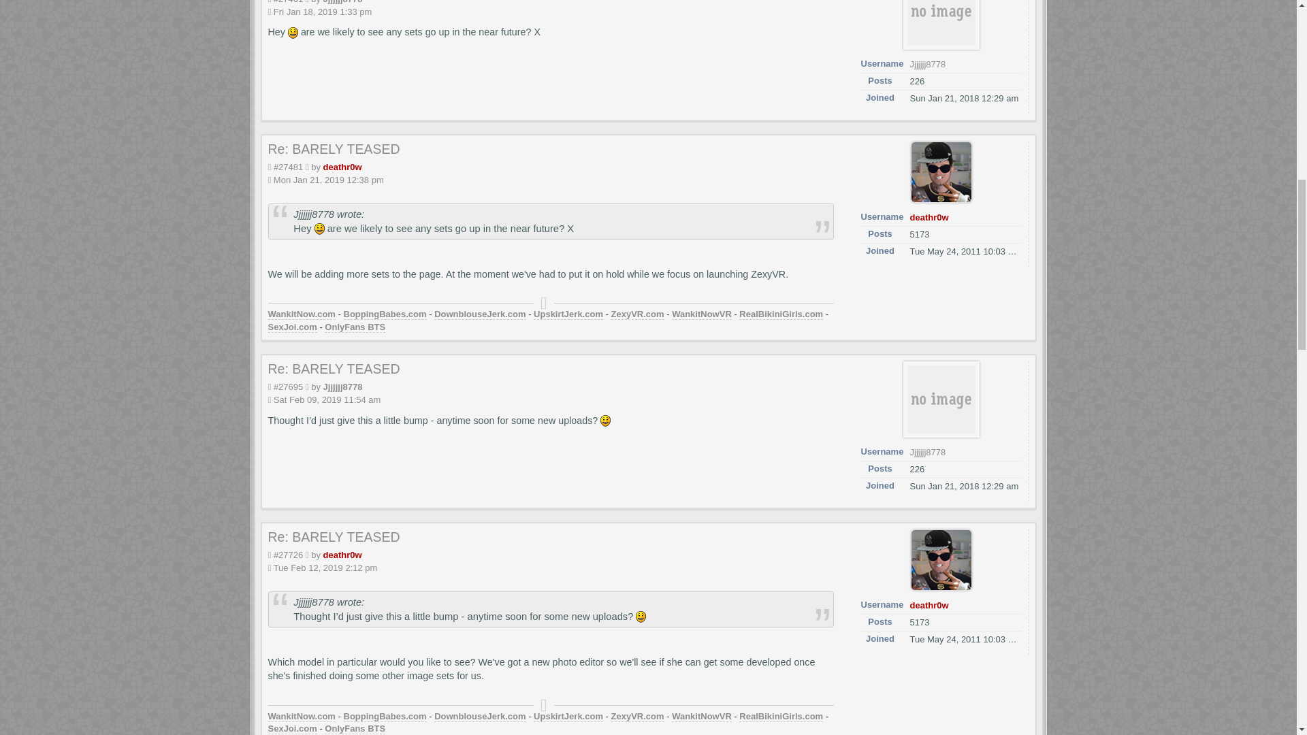 The width and height of the screenshot is (1307, 735). Describe the element at coordinates (927, 64) in the screenshot. I see `Jjjjjjj8778` at that location.